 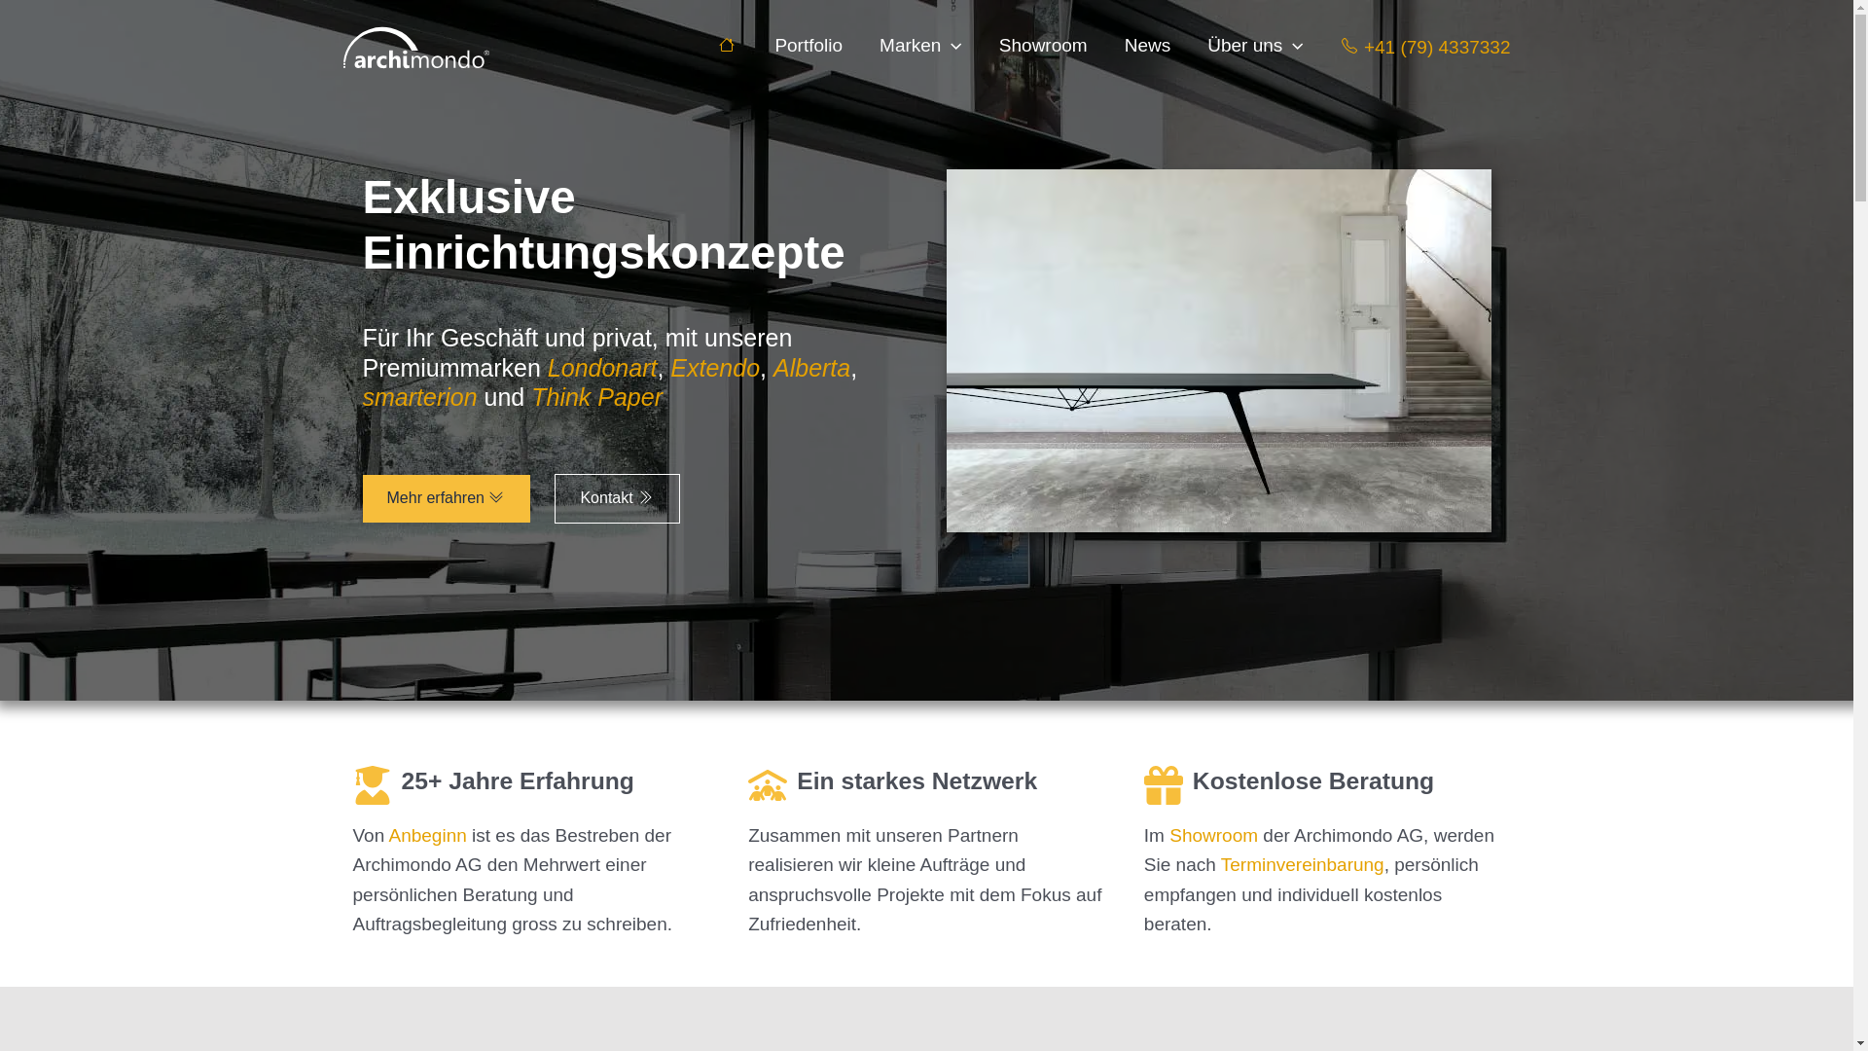 What do you see at coordinates (808, 46) in the screenshot?
I see `Portfolio` at bounding box center [808, 46].